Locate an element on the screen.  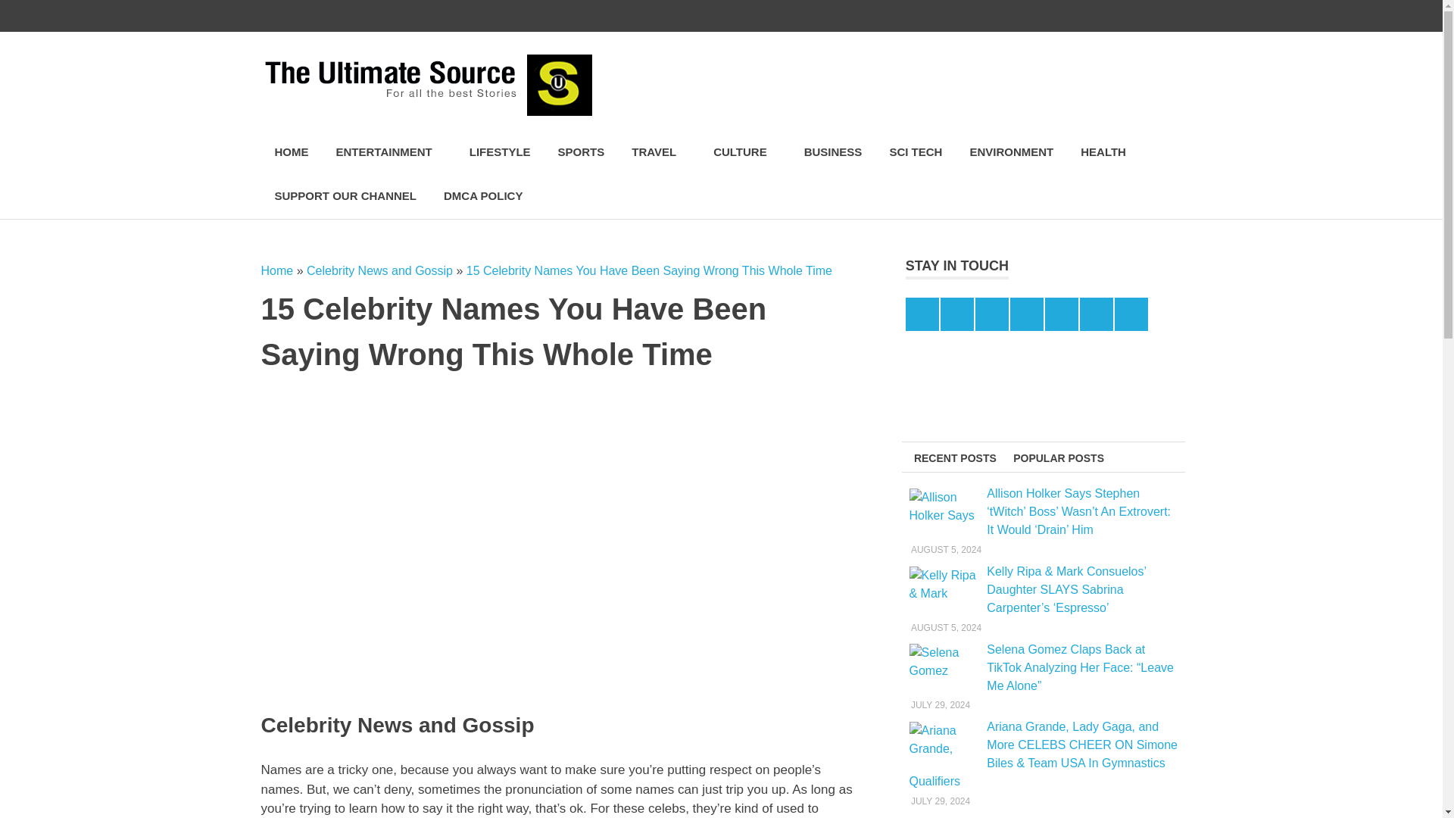
HOME is located at coordinates (291, 152).